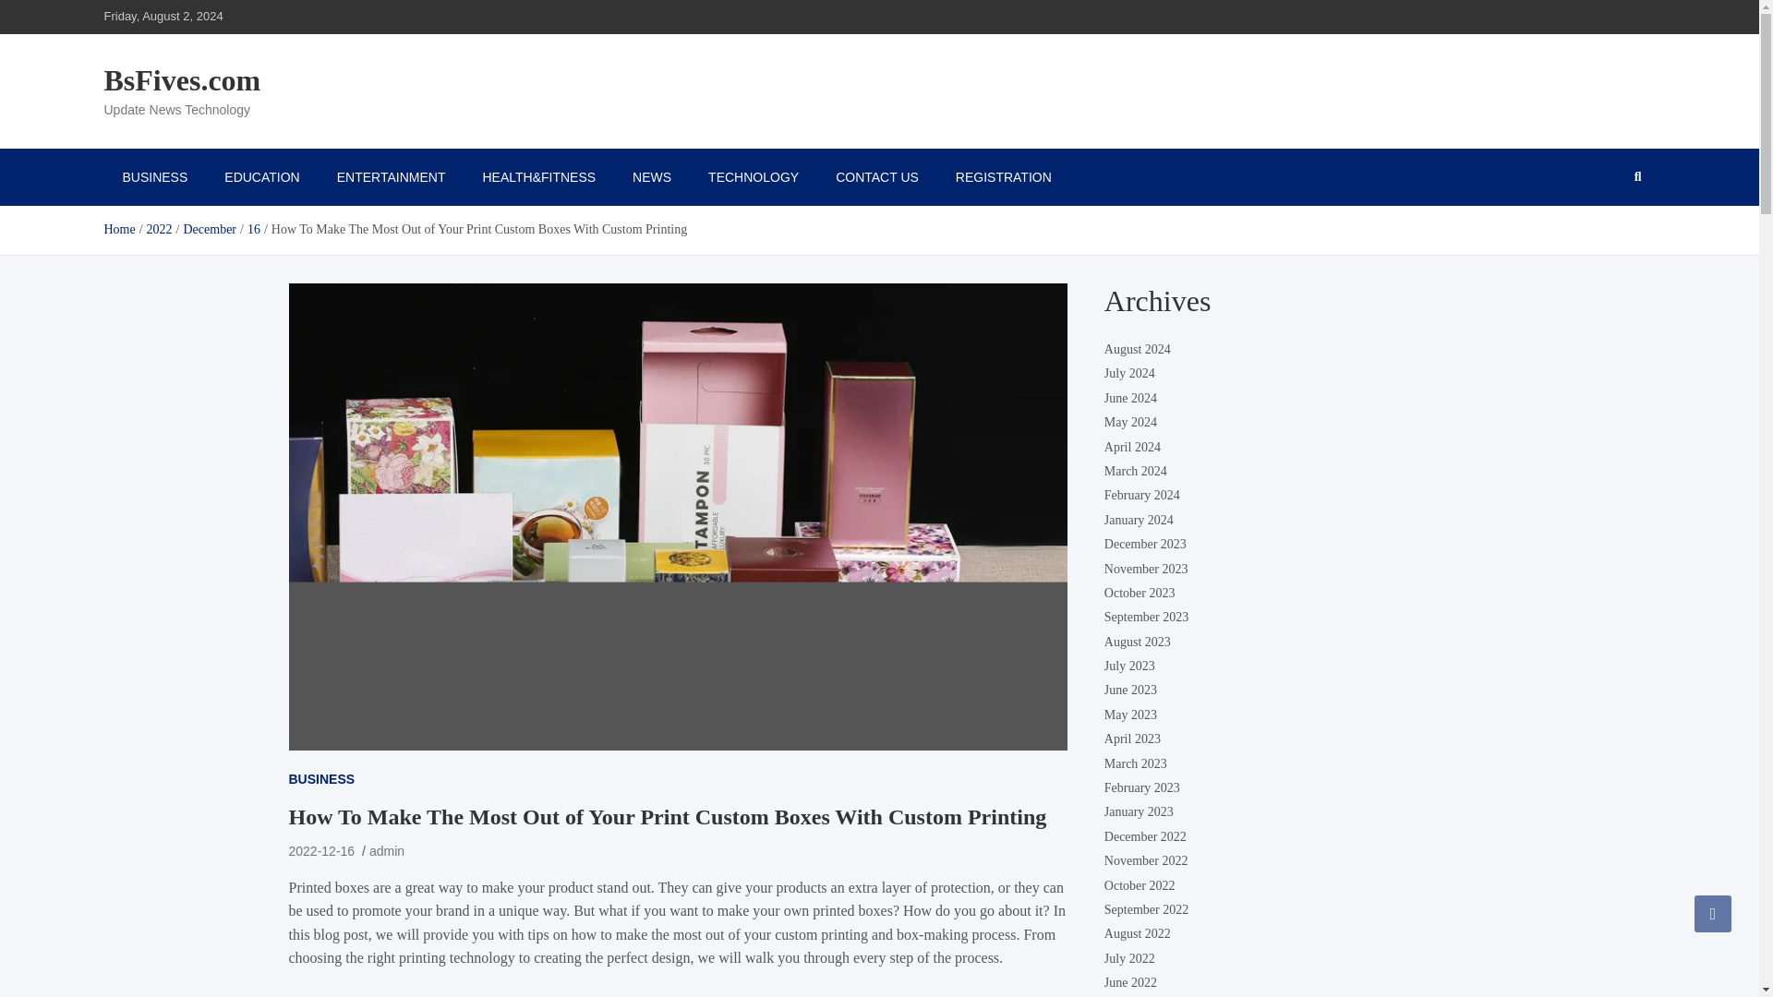 The height and width of the screenshot is (997, 1773). Describe the element at coordinates (392, 176) in the screenshot. I see `ENTERTAINMENT` at that location.